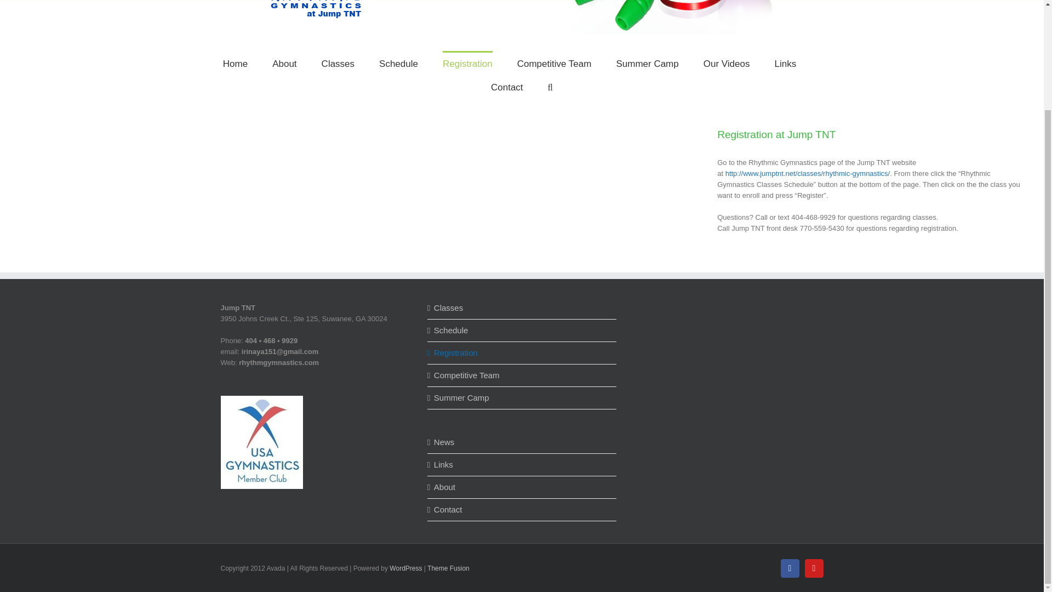 This screenshot has height=592, width=1052. What do you see at coordinates (507, 87) in the screenshot?
I see `Contact` at bounding box center [507, 87].